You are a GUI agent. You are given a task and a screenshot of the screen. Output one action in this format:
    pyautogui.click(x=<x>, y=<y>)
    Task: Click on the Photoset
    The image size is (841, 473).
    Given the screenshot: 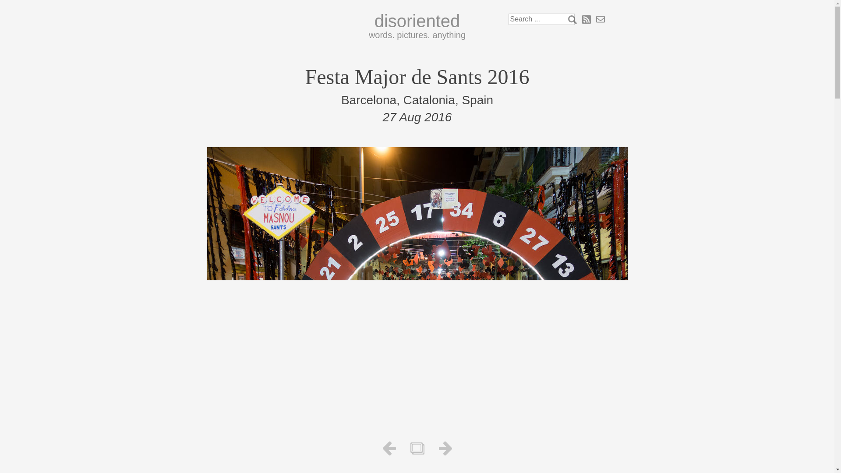 What is the action you would take?
    pyautogui.click(x=417, y=448)
    